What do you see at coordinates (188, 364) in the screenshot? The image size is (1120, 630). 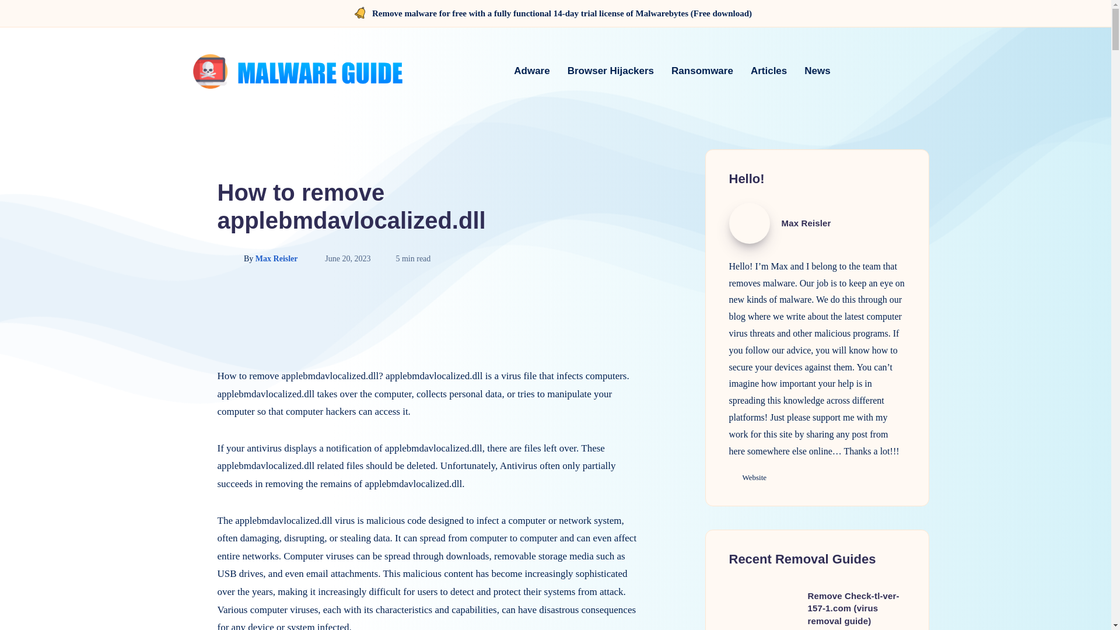 I see `Share on Linkedin` at bounding box center [188, 364].